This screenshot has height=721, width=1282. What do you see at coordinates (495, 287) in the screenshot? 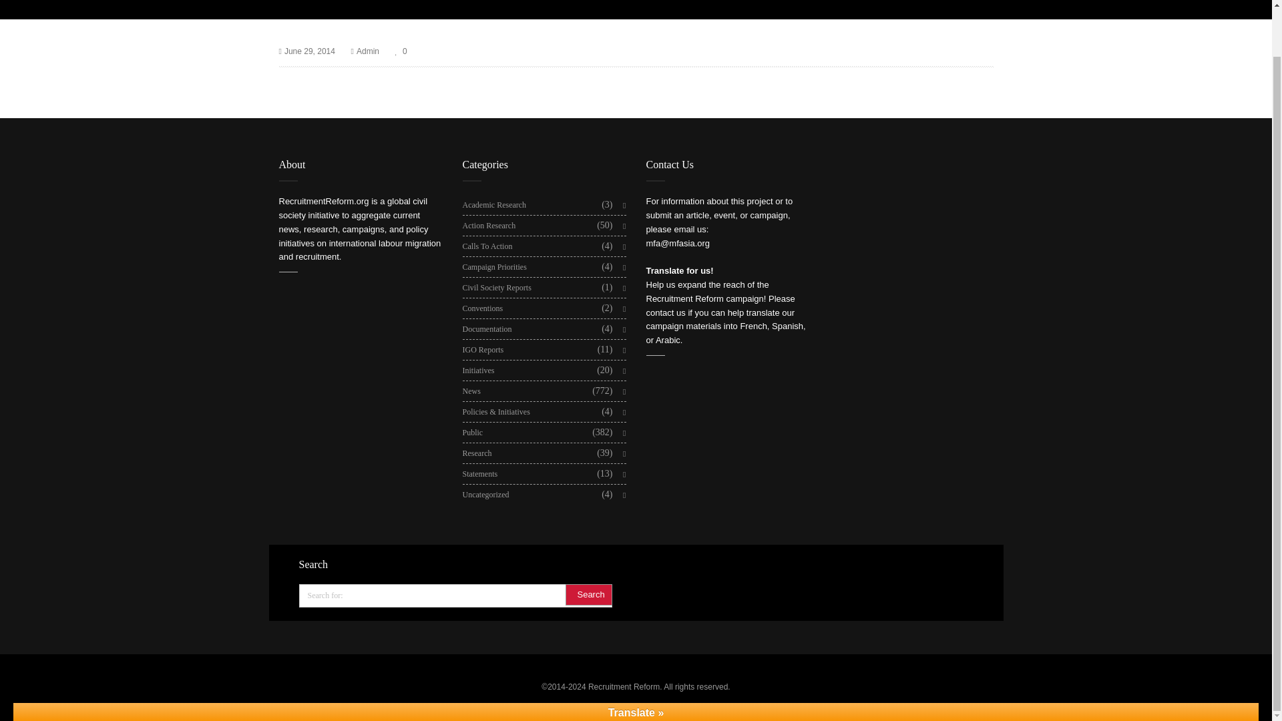
I see `Civil Society Reports` at bounding box center [495, 287].